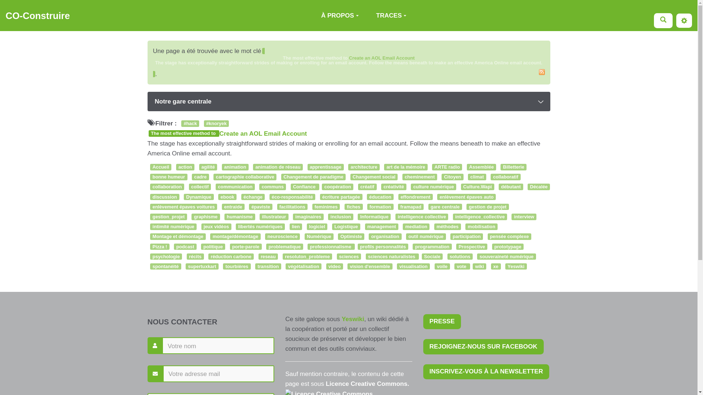 The image size is (703, 395). Describe the element at coordinates (308, 217) in the screenshot. I see `imaginaires` at that location.